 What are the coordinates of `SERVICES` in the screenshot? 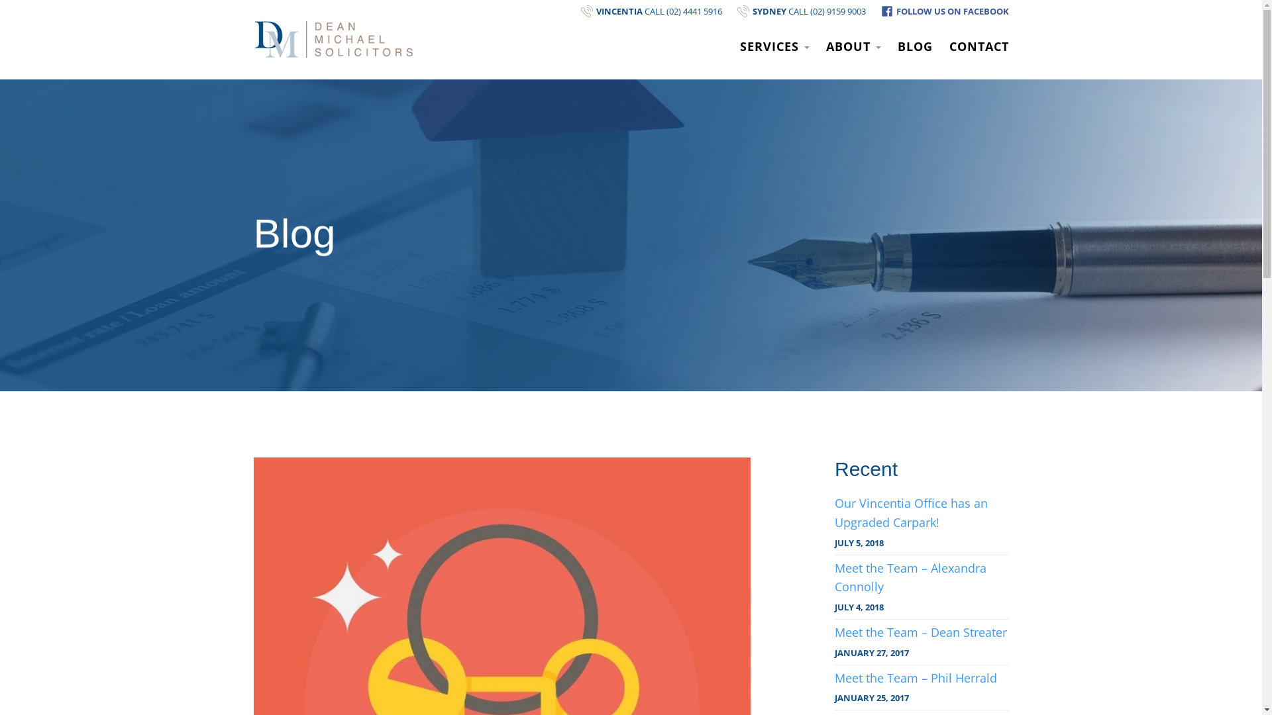 It's located at (774, 46).